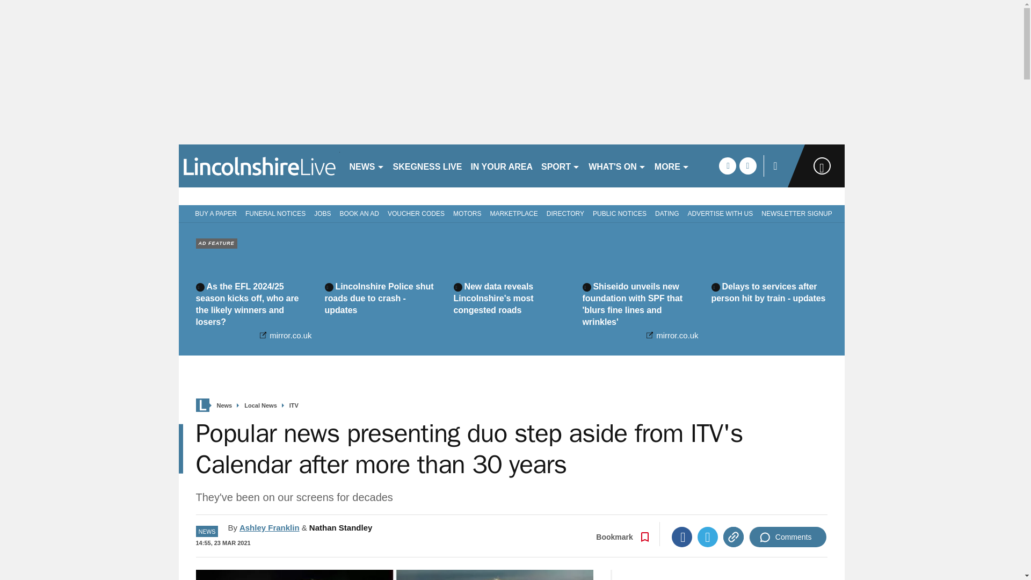  Describe the element at coordinates (561, 165) in the screenshot. I see `SPORT` at that location.